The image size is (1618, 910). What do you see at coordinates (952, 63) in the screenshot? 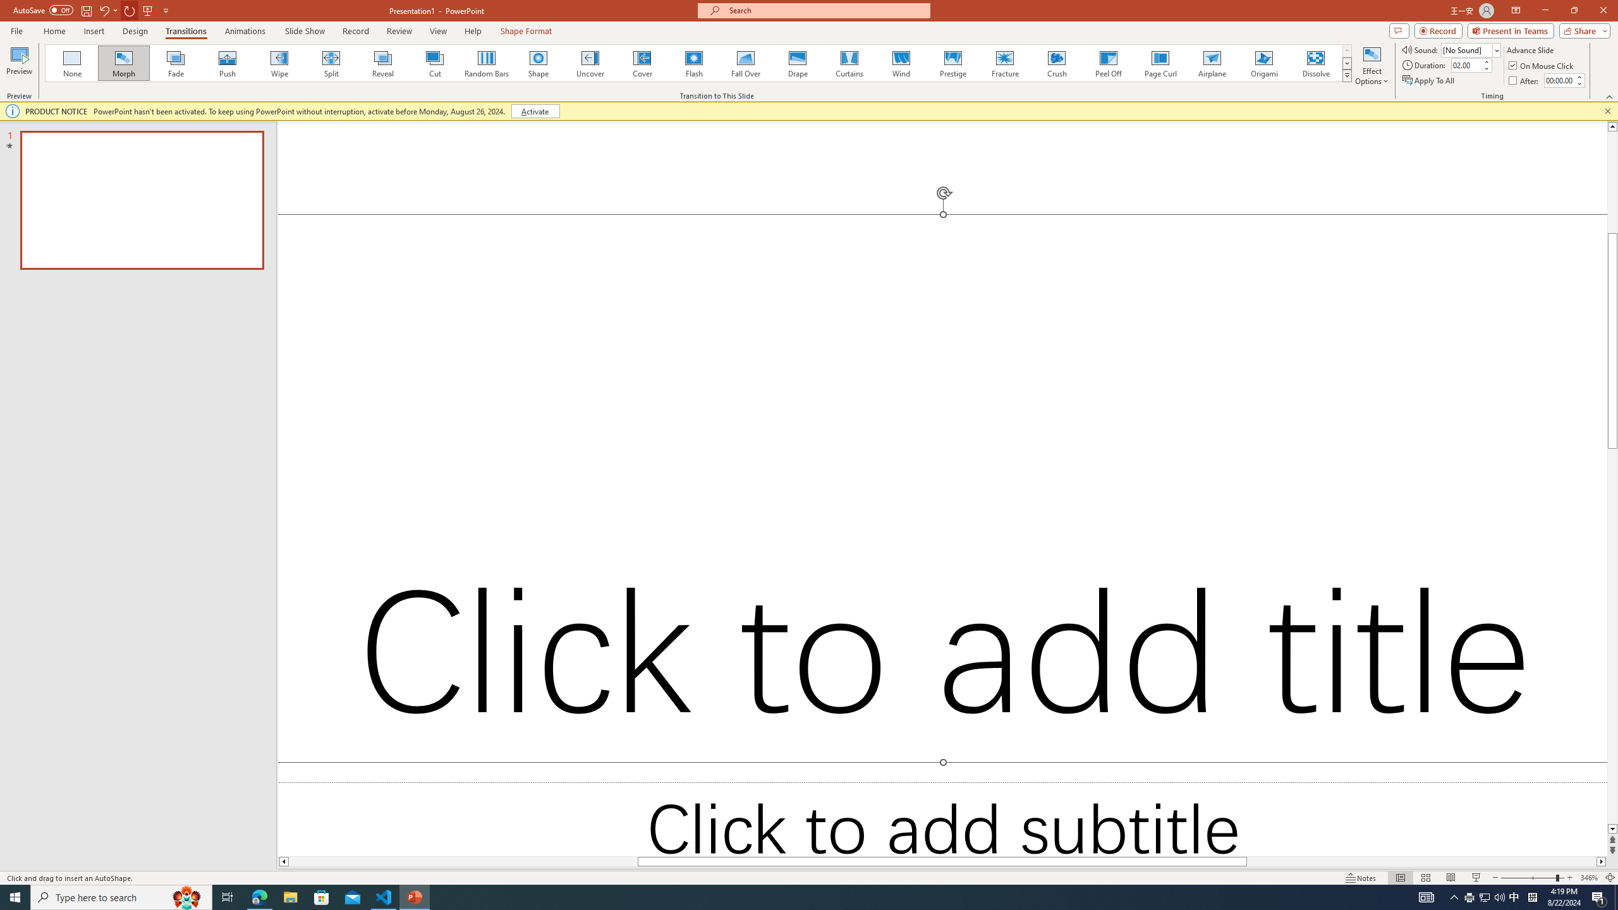
I see `Prestige` at bounding box center [952, 63].